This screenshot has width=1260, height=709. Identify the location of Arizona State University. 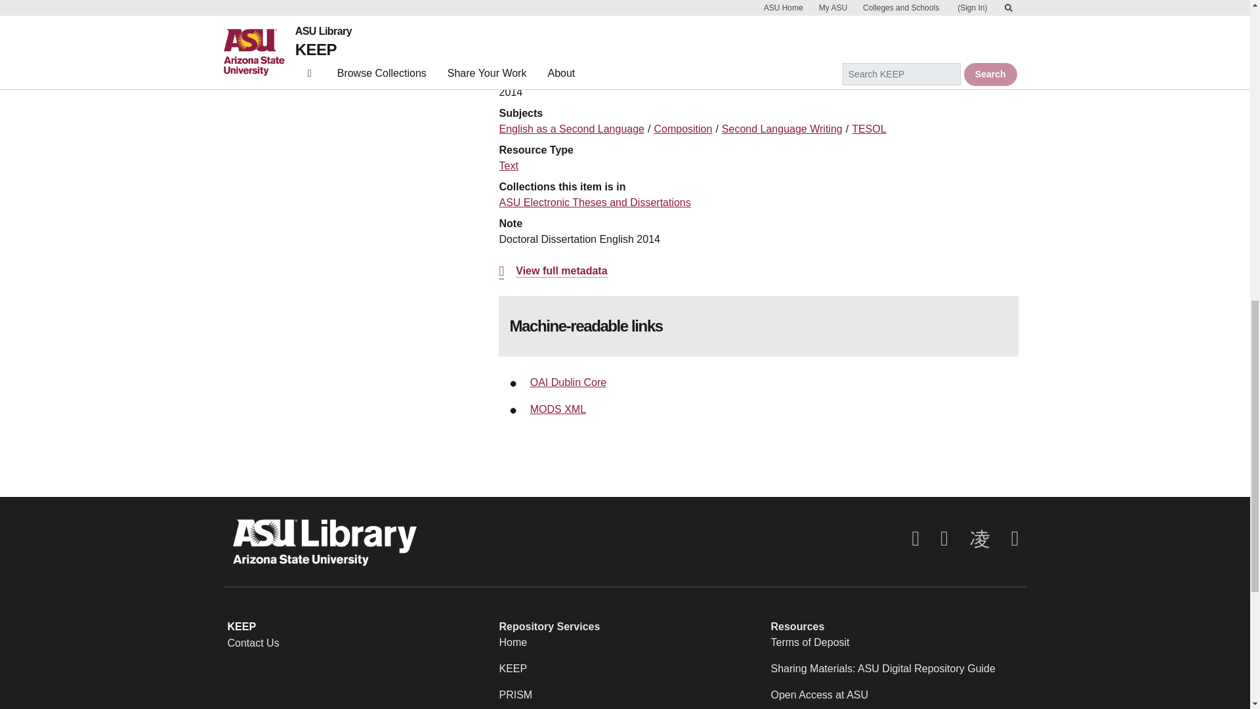
(555, 55).